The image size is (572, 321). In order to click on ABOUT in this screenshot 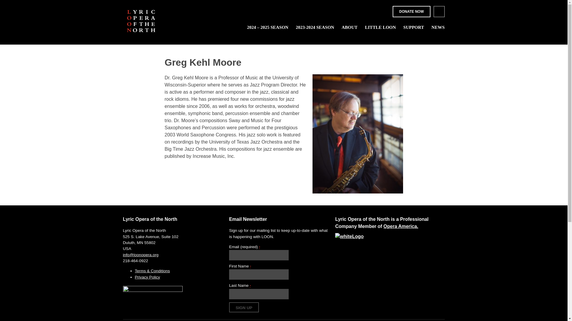, I will do `click(349, 27)`.